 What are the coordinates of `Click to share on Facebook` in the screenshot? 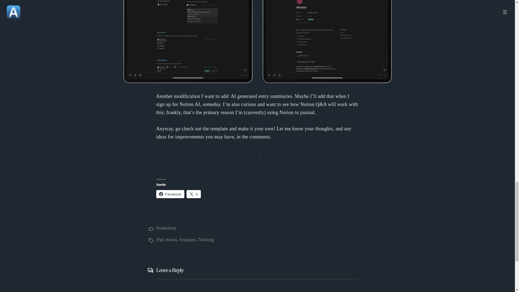 It's located at (170, 194).